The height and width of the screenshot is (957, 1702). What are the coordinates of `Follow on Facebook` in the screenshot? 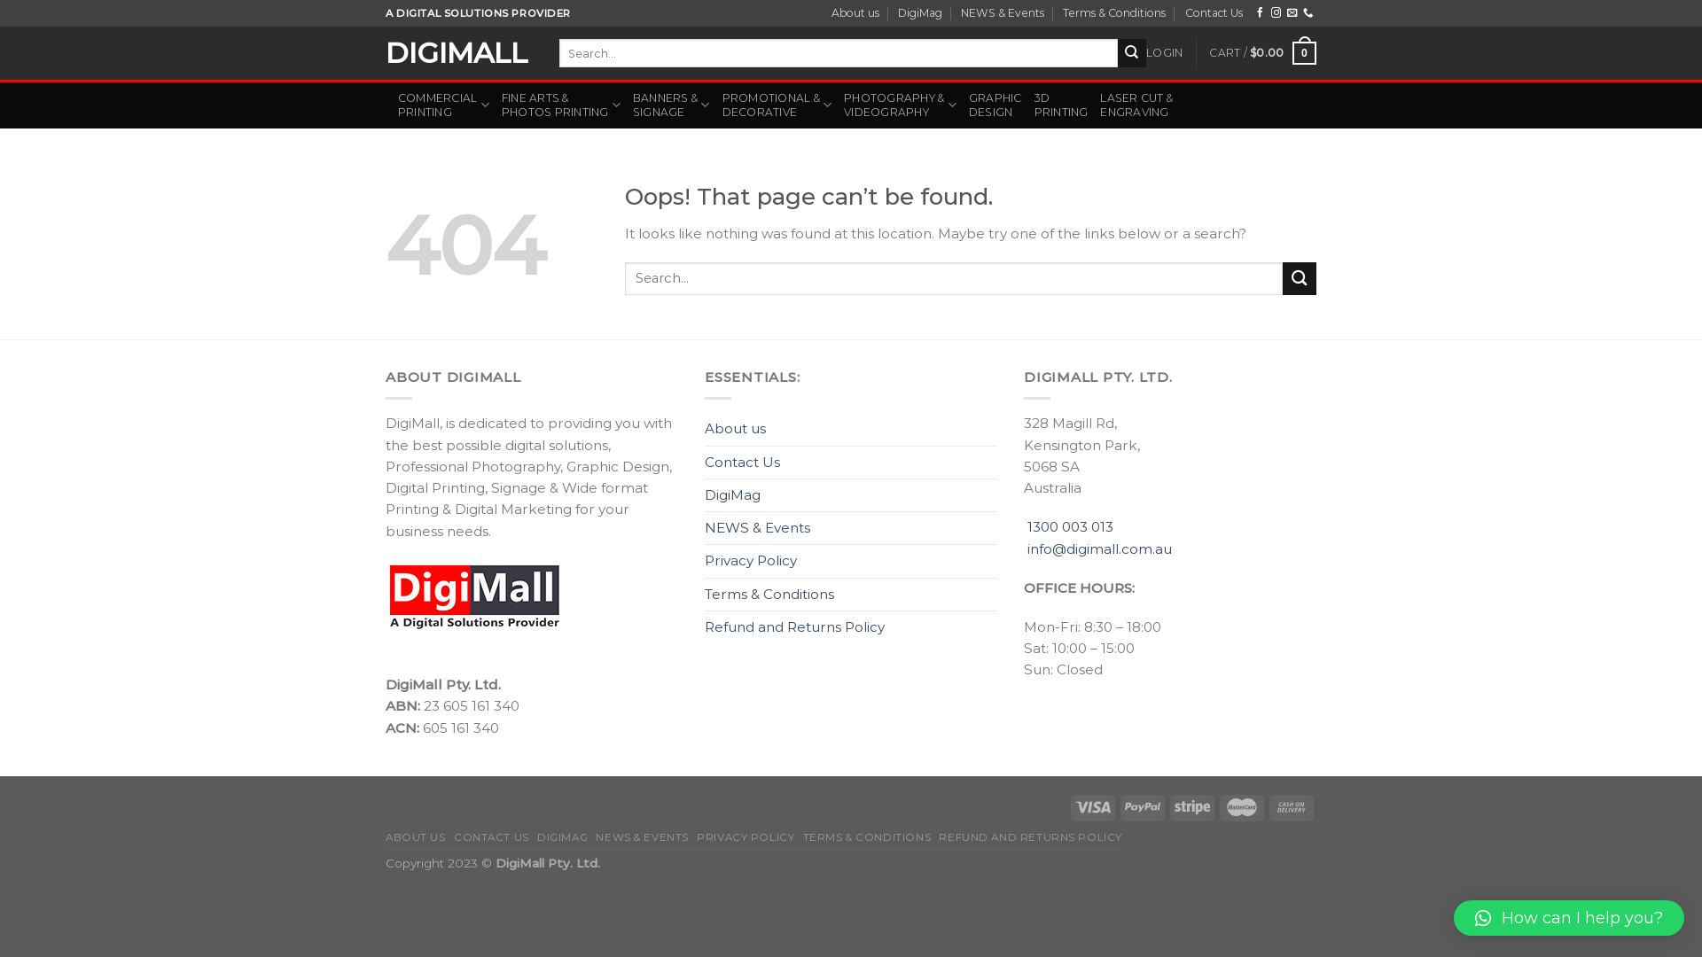 It's located at (1261, 13).